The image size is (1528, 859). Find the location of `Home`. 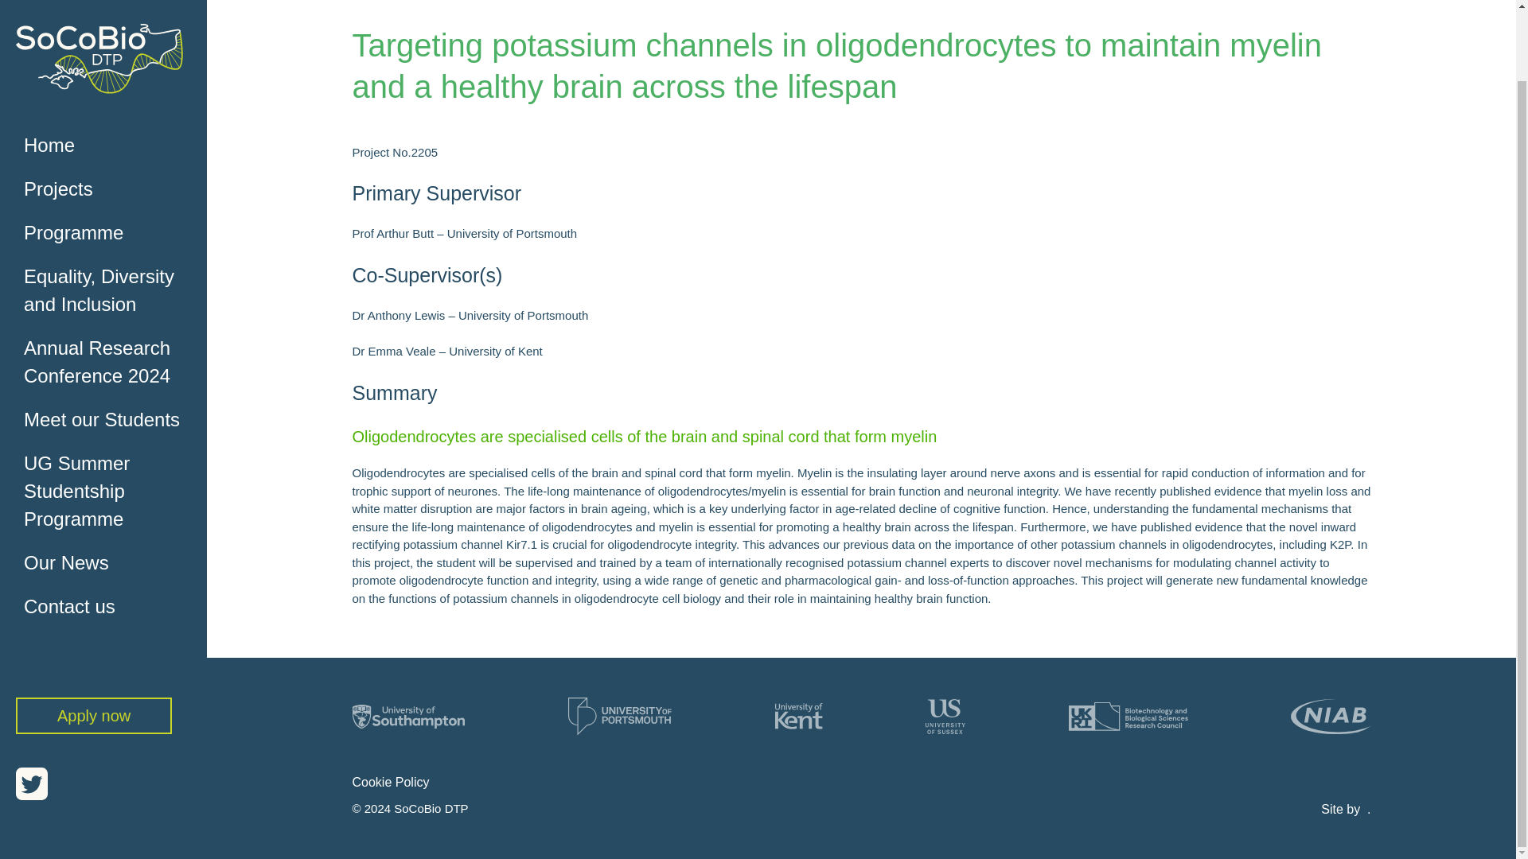

Home is located at coordinates (111, 68).